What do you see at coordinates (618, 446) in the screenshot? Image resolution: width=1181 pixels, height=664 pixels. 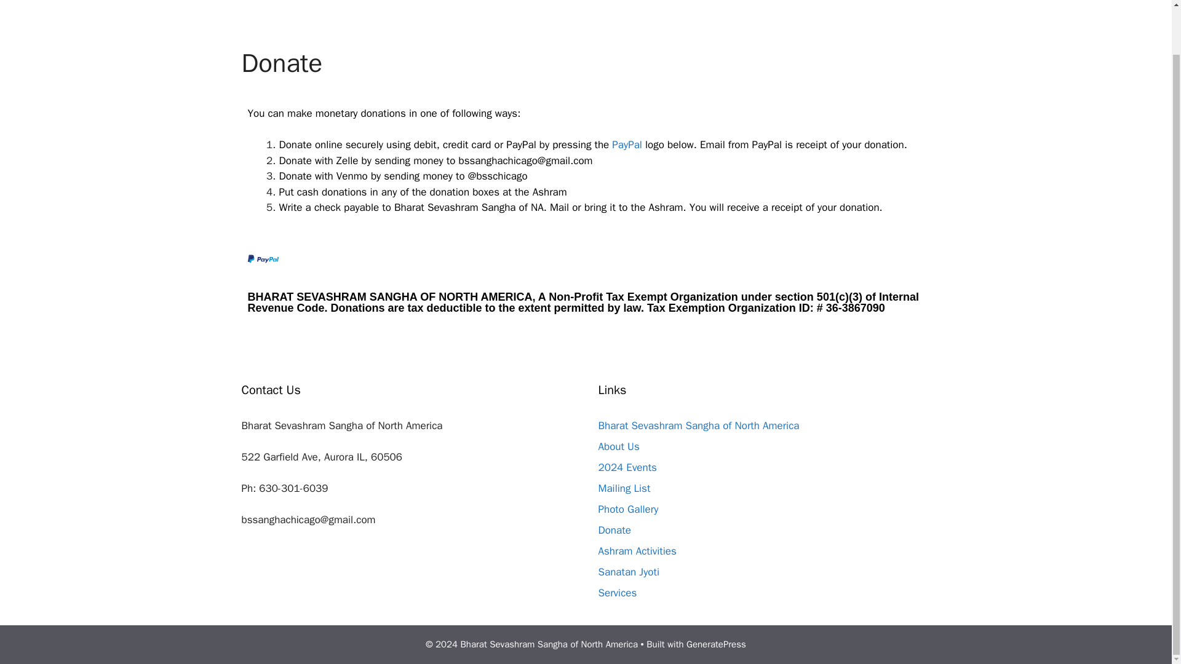 I see `About Us` at bounding box center [618, 446].